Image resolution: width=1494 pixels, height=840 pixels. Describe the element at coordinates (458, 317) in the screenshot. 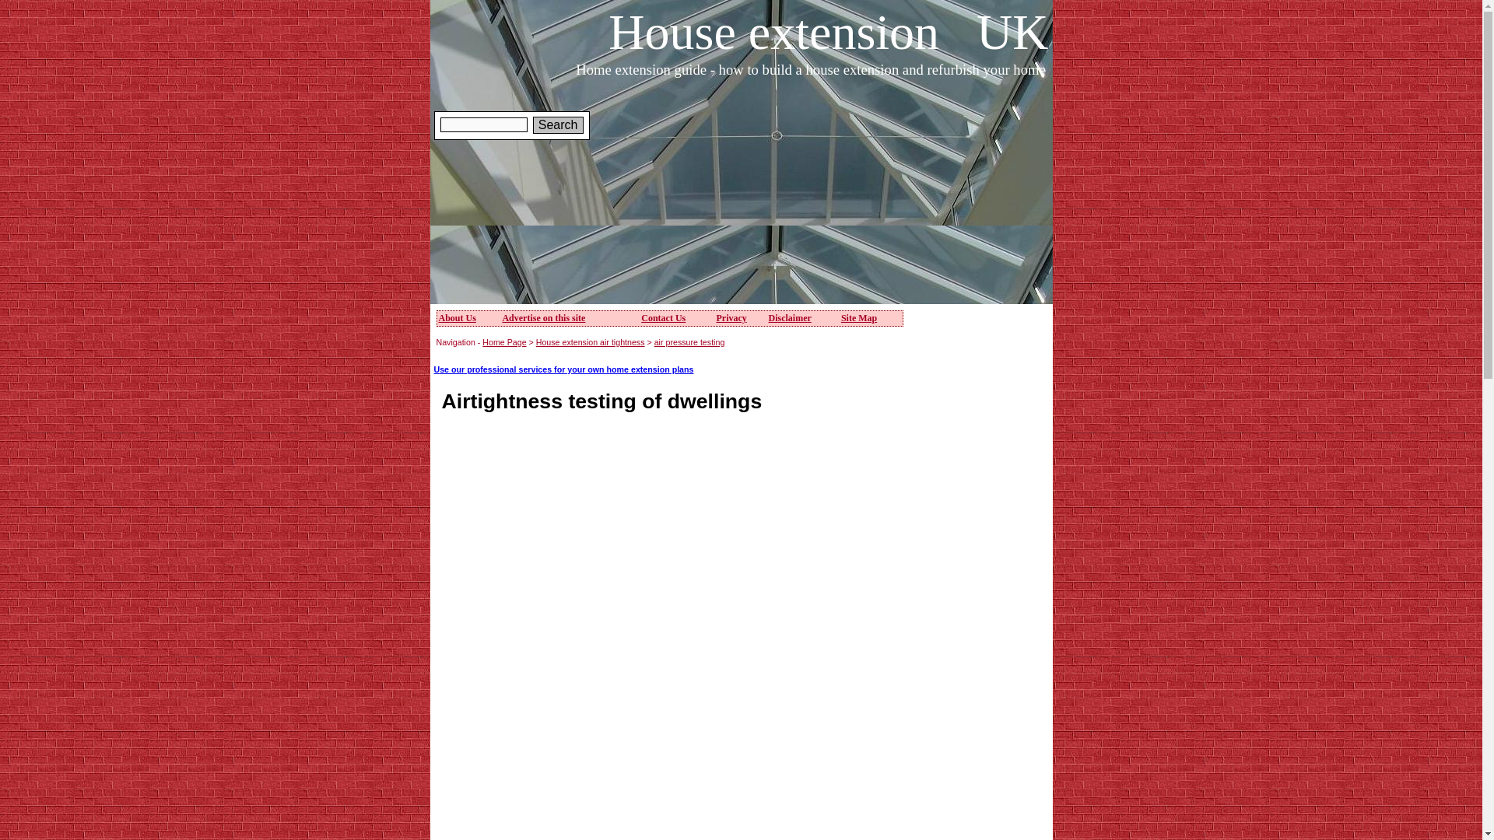

I see `About Us` at that location.